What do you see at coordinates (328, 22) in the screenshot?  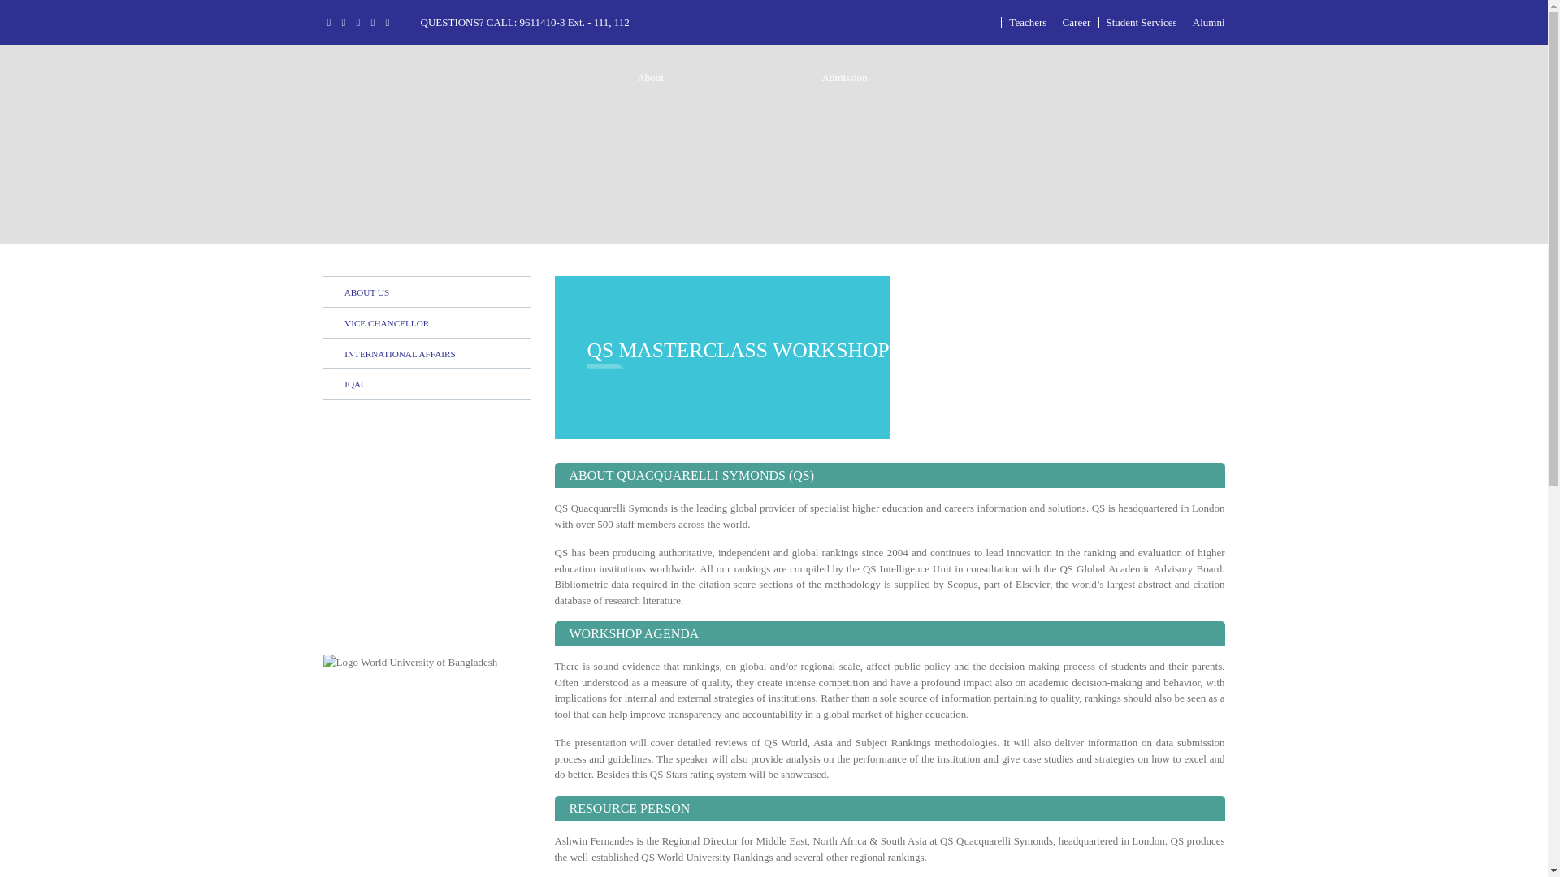 I see `World University Bangladesh Facebook Page` at bounding box center [328, 22].